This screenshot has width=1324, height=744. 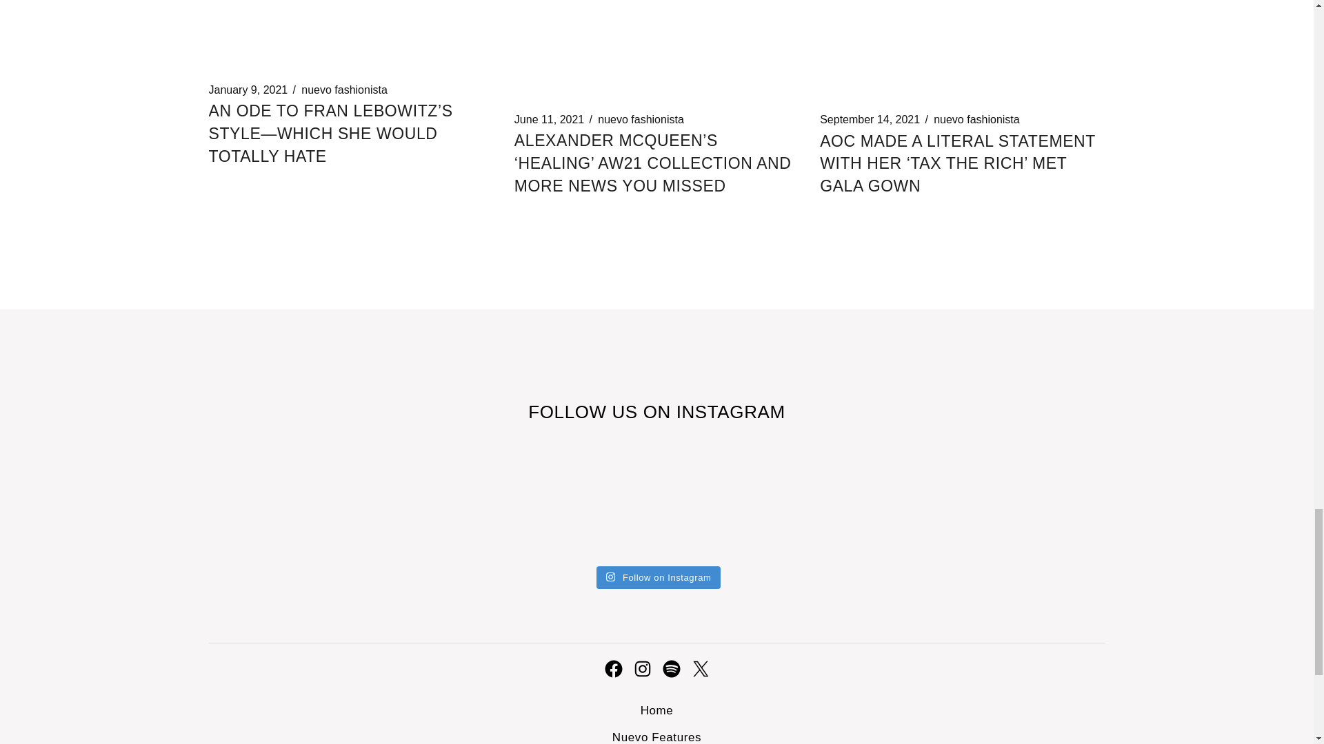 What do you see at coordinates (657, 710) in the screenshot?
I see `Home` at bounding box center [657, 710].